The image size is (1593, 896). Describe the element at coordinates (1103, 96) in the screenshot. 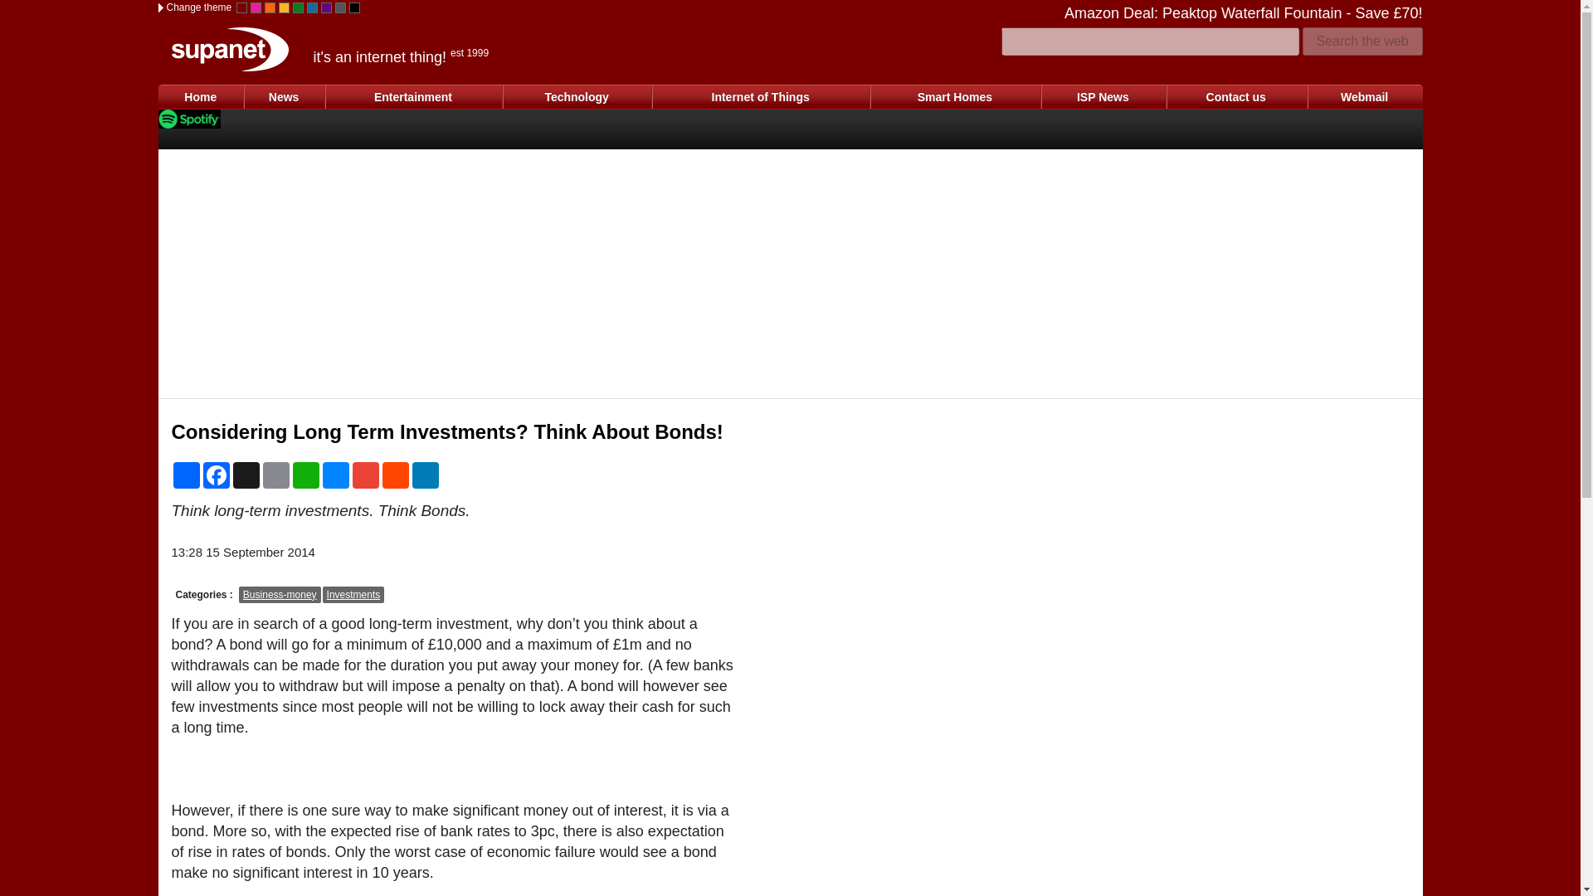

I see `ISP News` at that location.